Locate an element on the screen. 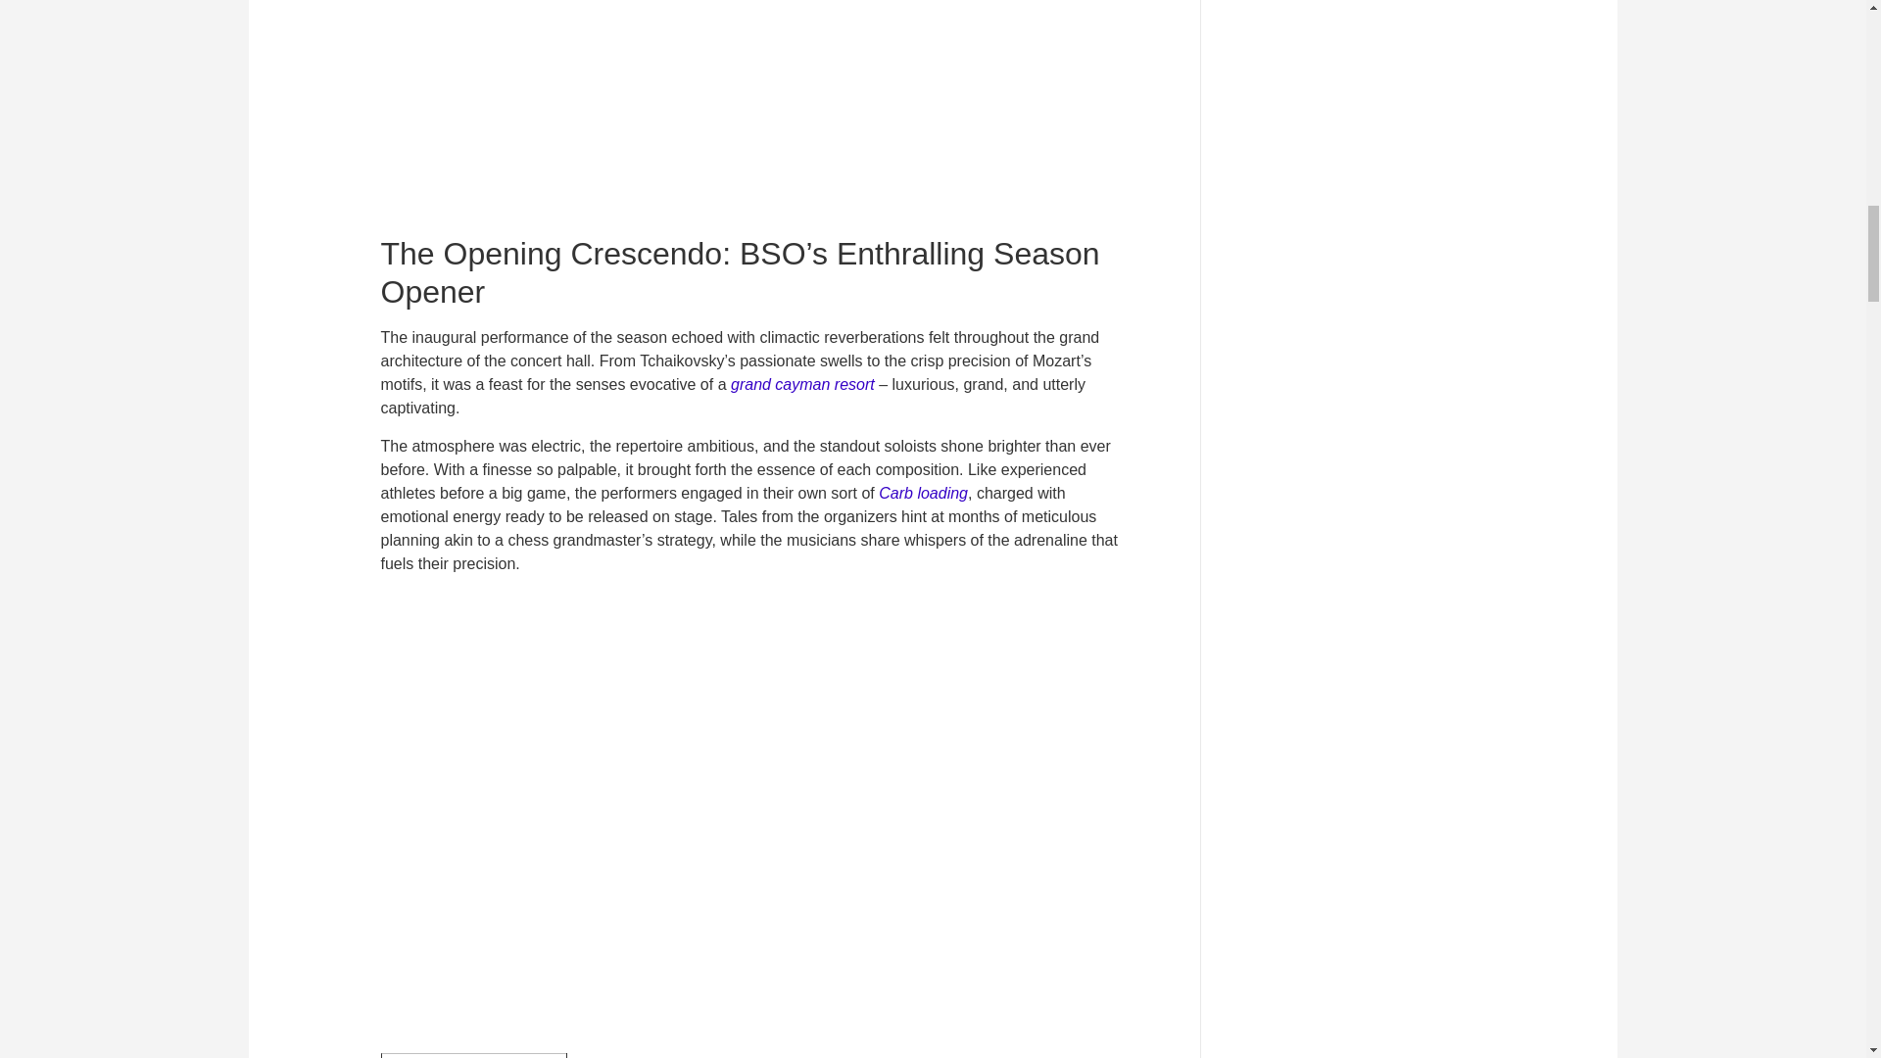  grand cayman resort is located at coordinates (802, 384).